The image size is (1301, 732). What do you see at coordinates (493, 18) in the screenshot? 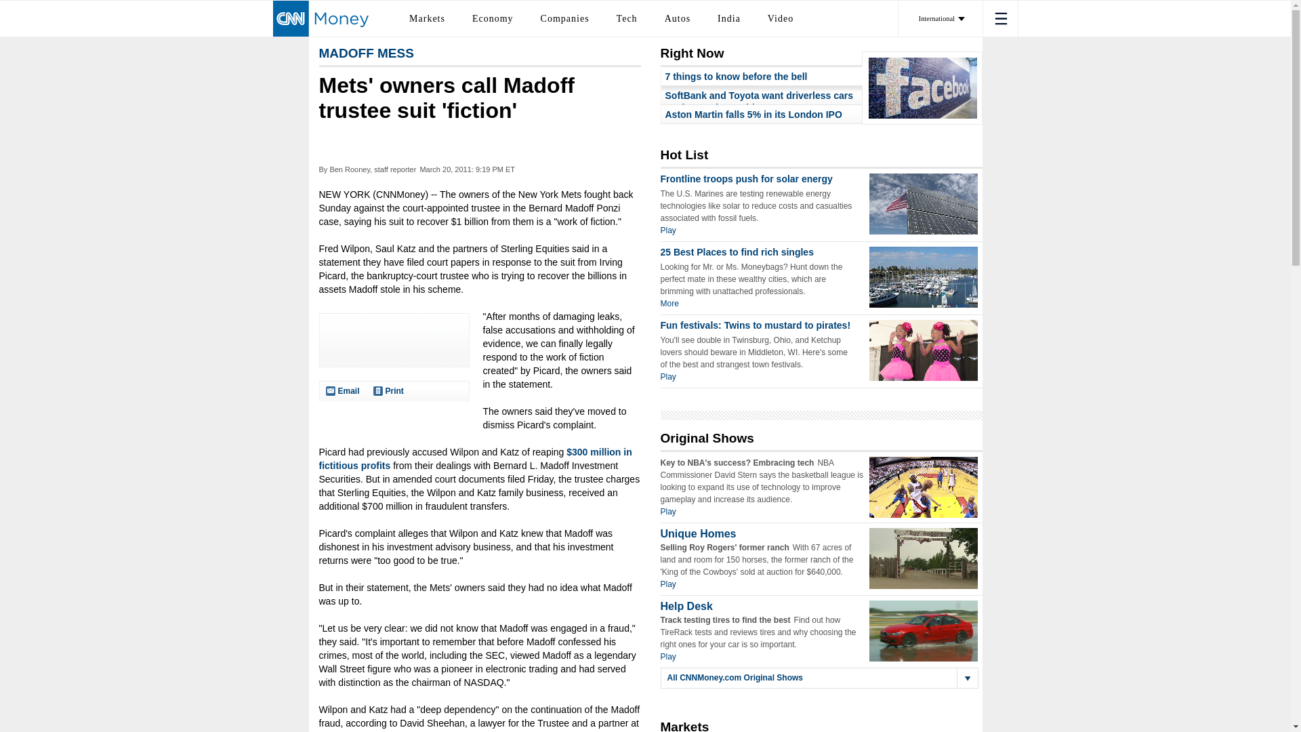
I see `Economy` at bounding box center [493, 18].